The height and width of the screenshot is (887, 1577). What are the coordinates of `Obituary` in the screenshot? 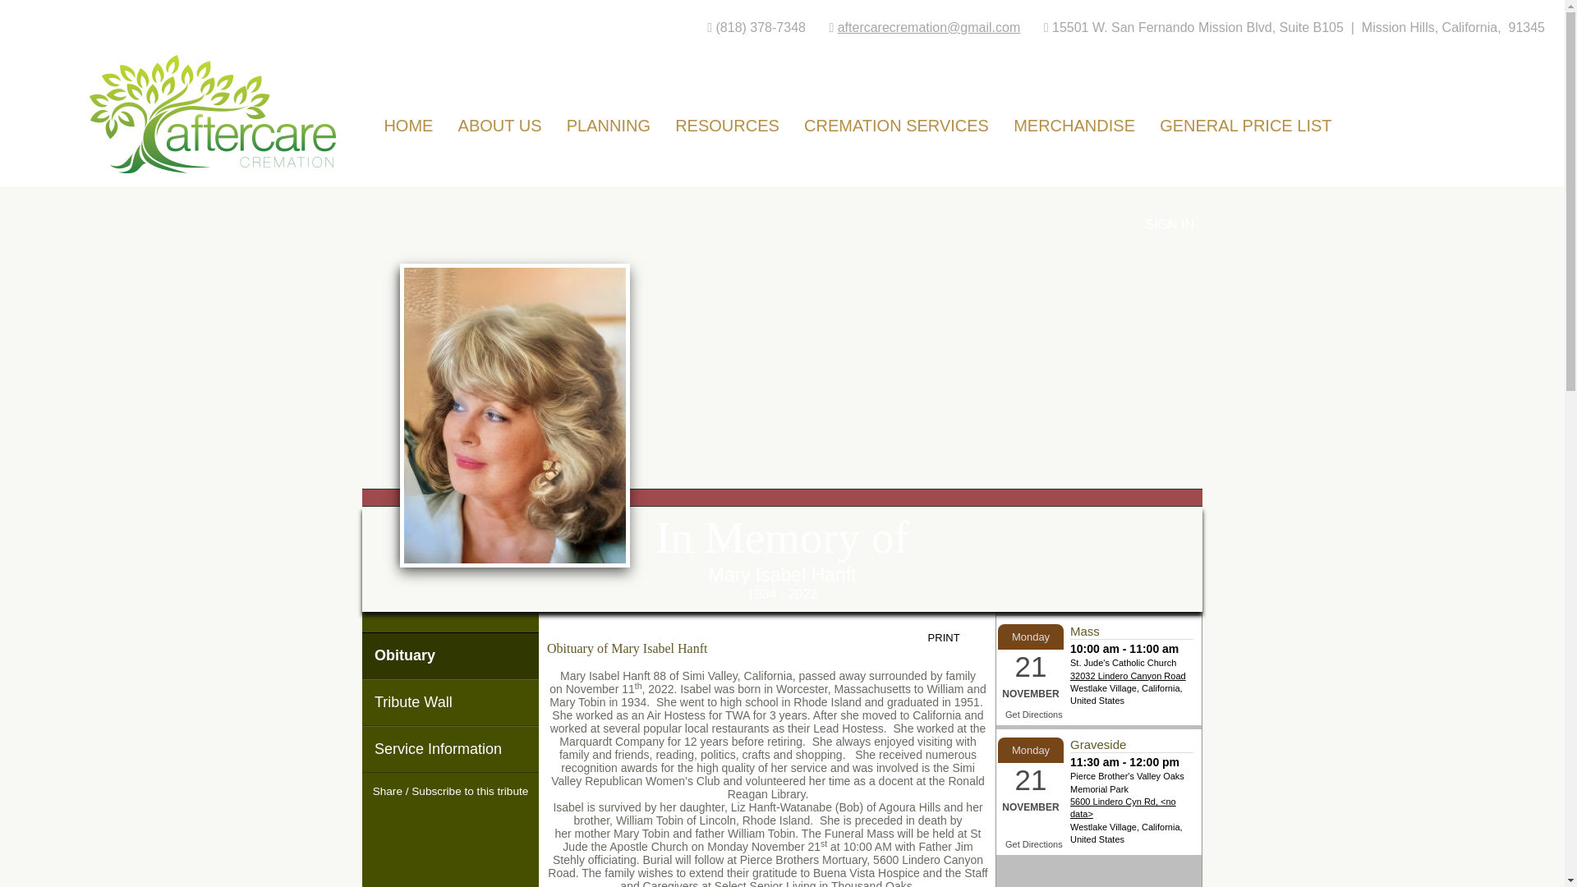 It's located at (450, 655).